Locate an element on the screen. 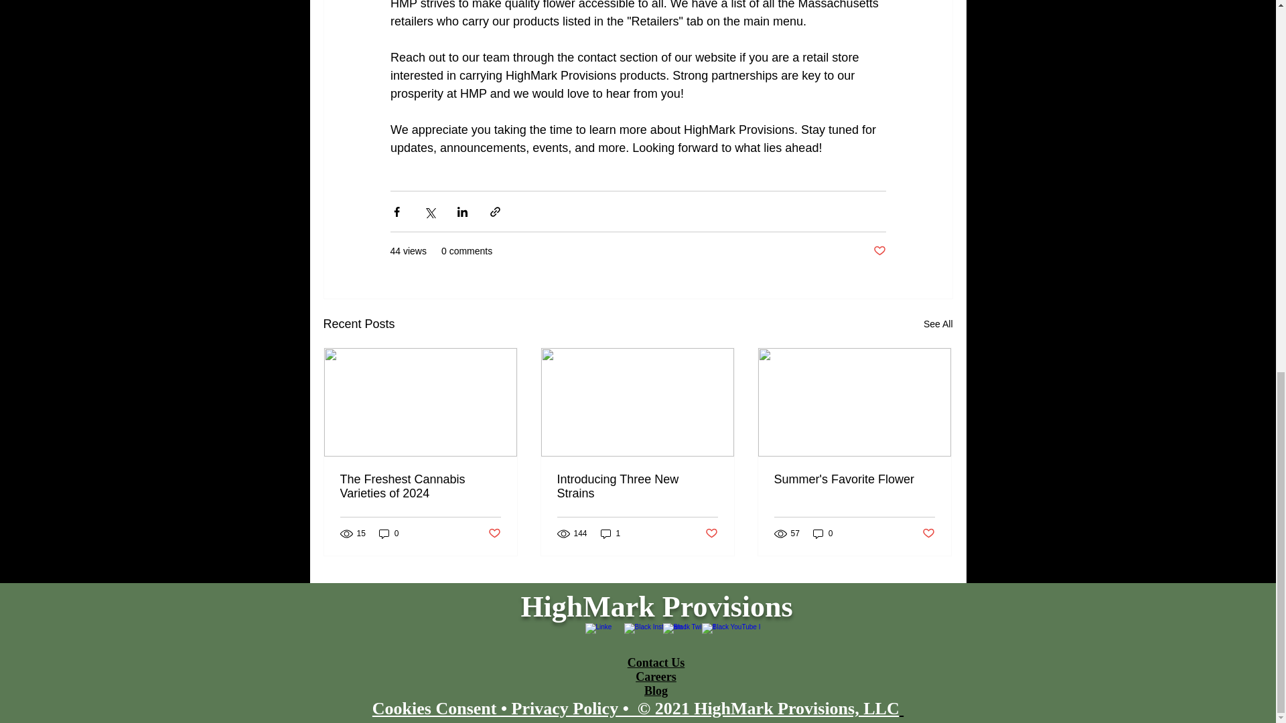  Introducing Three New Strains is located at coordinates (637, 487).